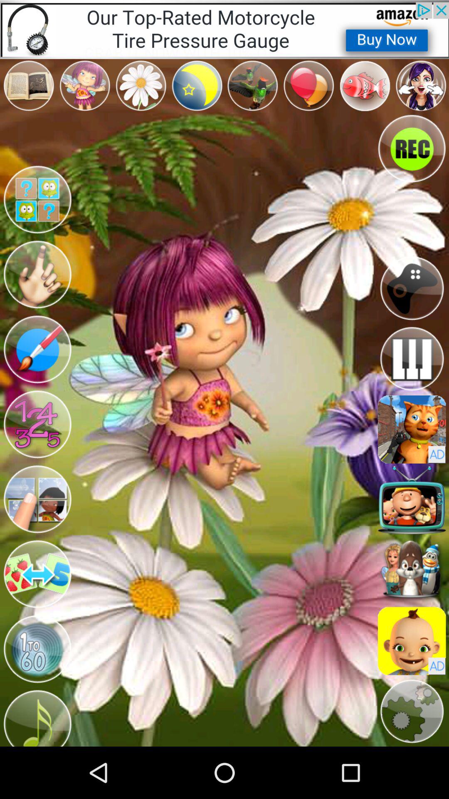  I want to click on advertisement, so click(412, 429).